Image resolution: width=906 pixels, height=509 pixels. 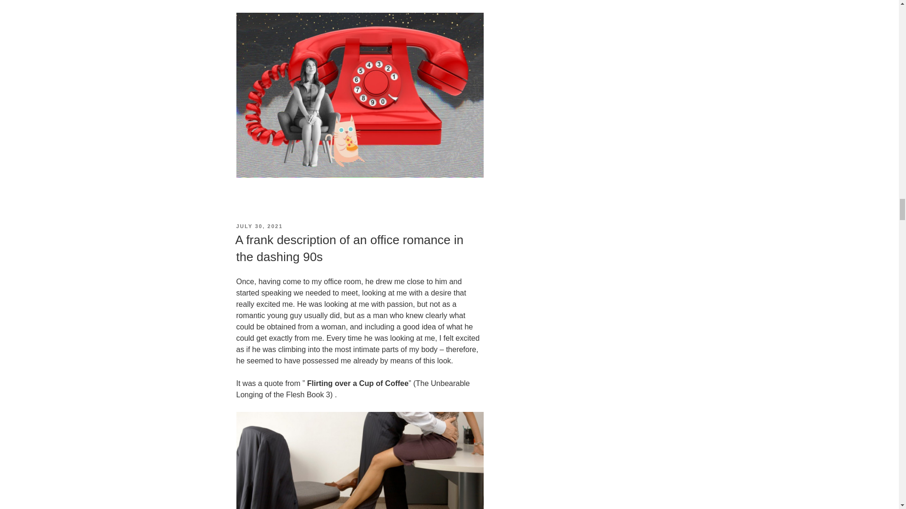 What do you see at coordinates (349, 248) in the screenshot?
I see `A frank description of an office romance in the dashing 90s` at bounding box center [349, 248].